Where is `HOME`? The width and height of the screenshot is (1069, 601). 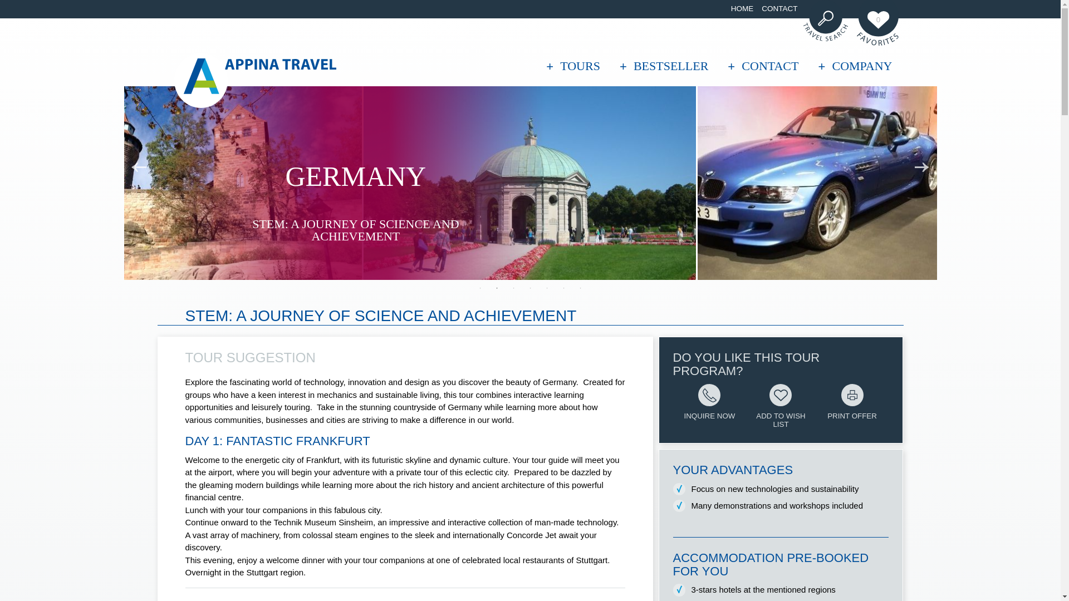 HOME is located at coordinates (742, 9).